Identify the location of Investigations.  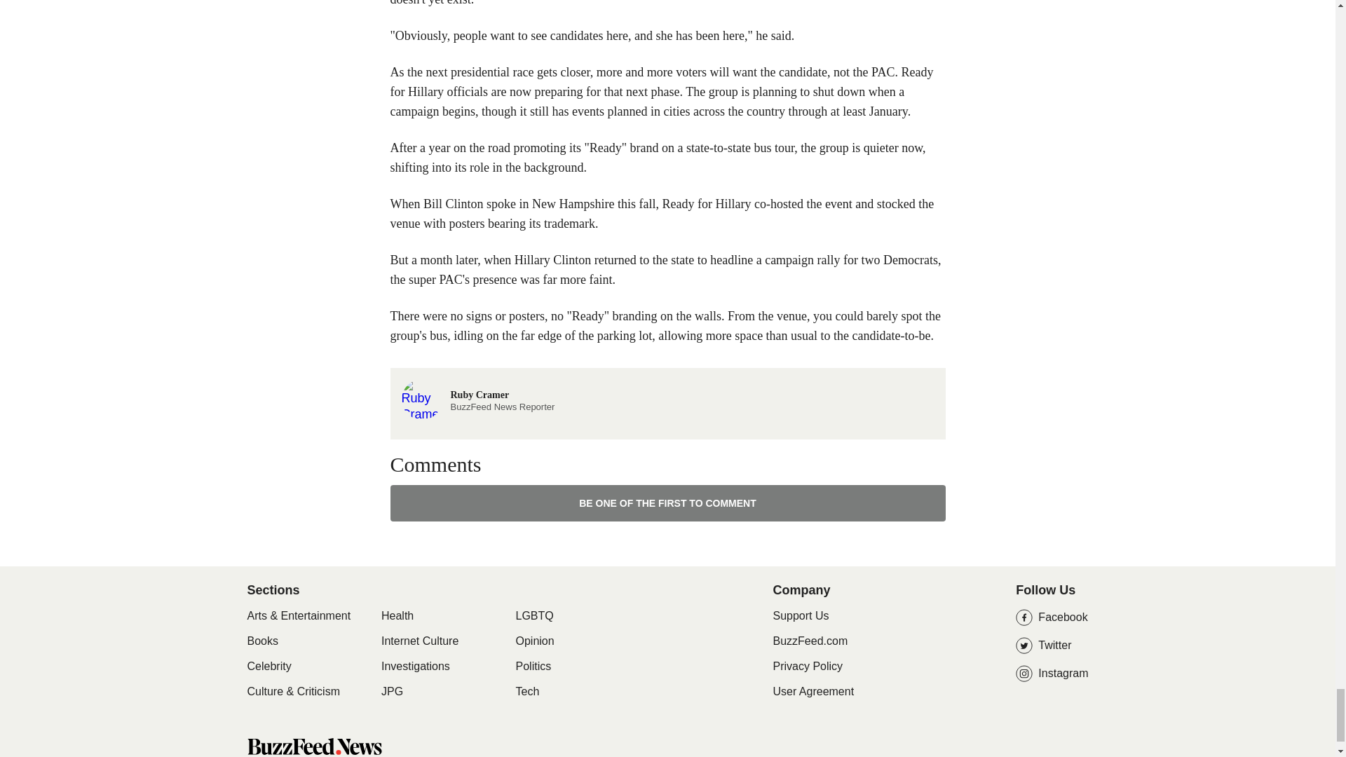
(268, 666).